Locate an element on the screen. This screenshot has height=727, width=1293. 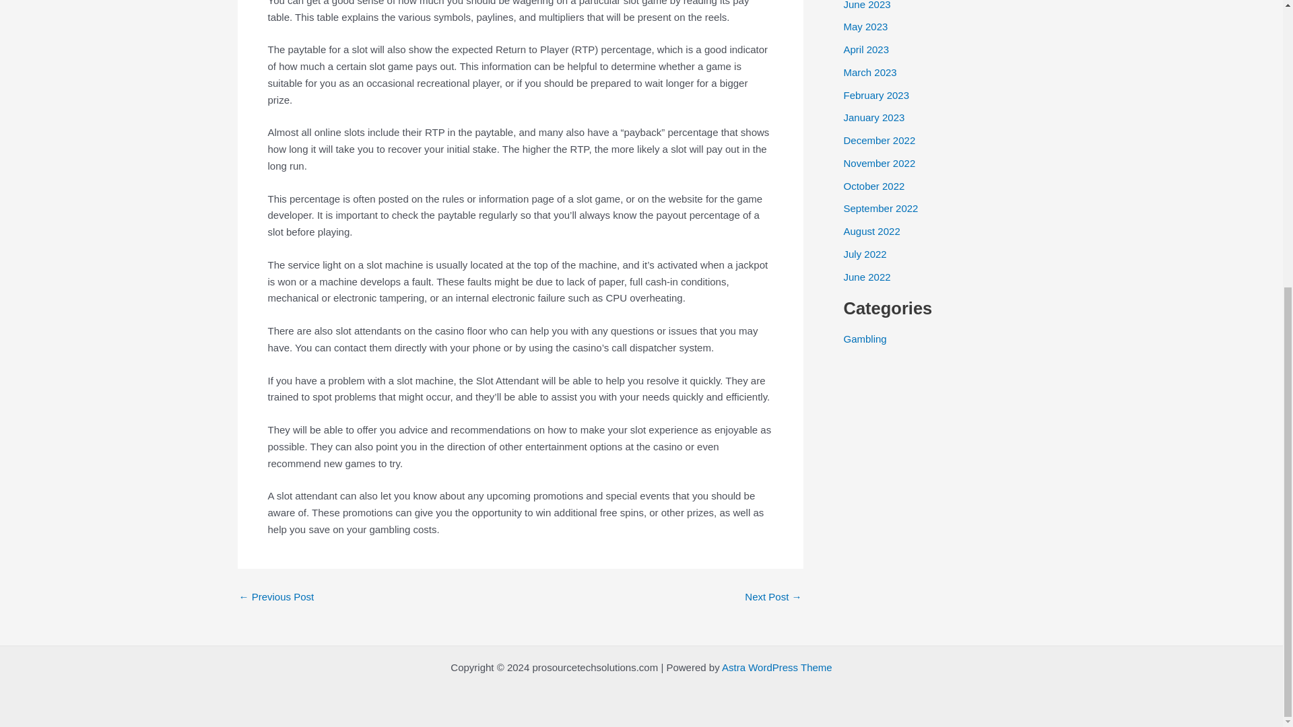
The Basics of Poker is located at coordinates (276, 596).